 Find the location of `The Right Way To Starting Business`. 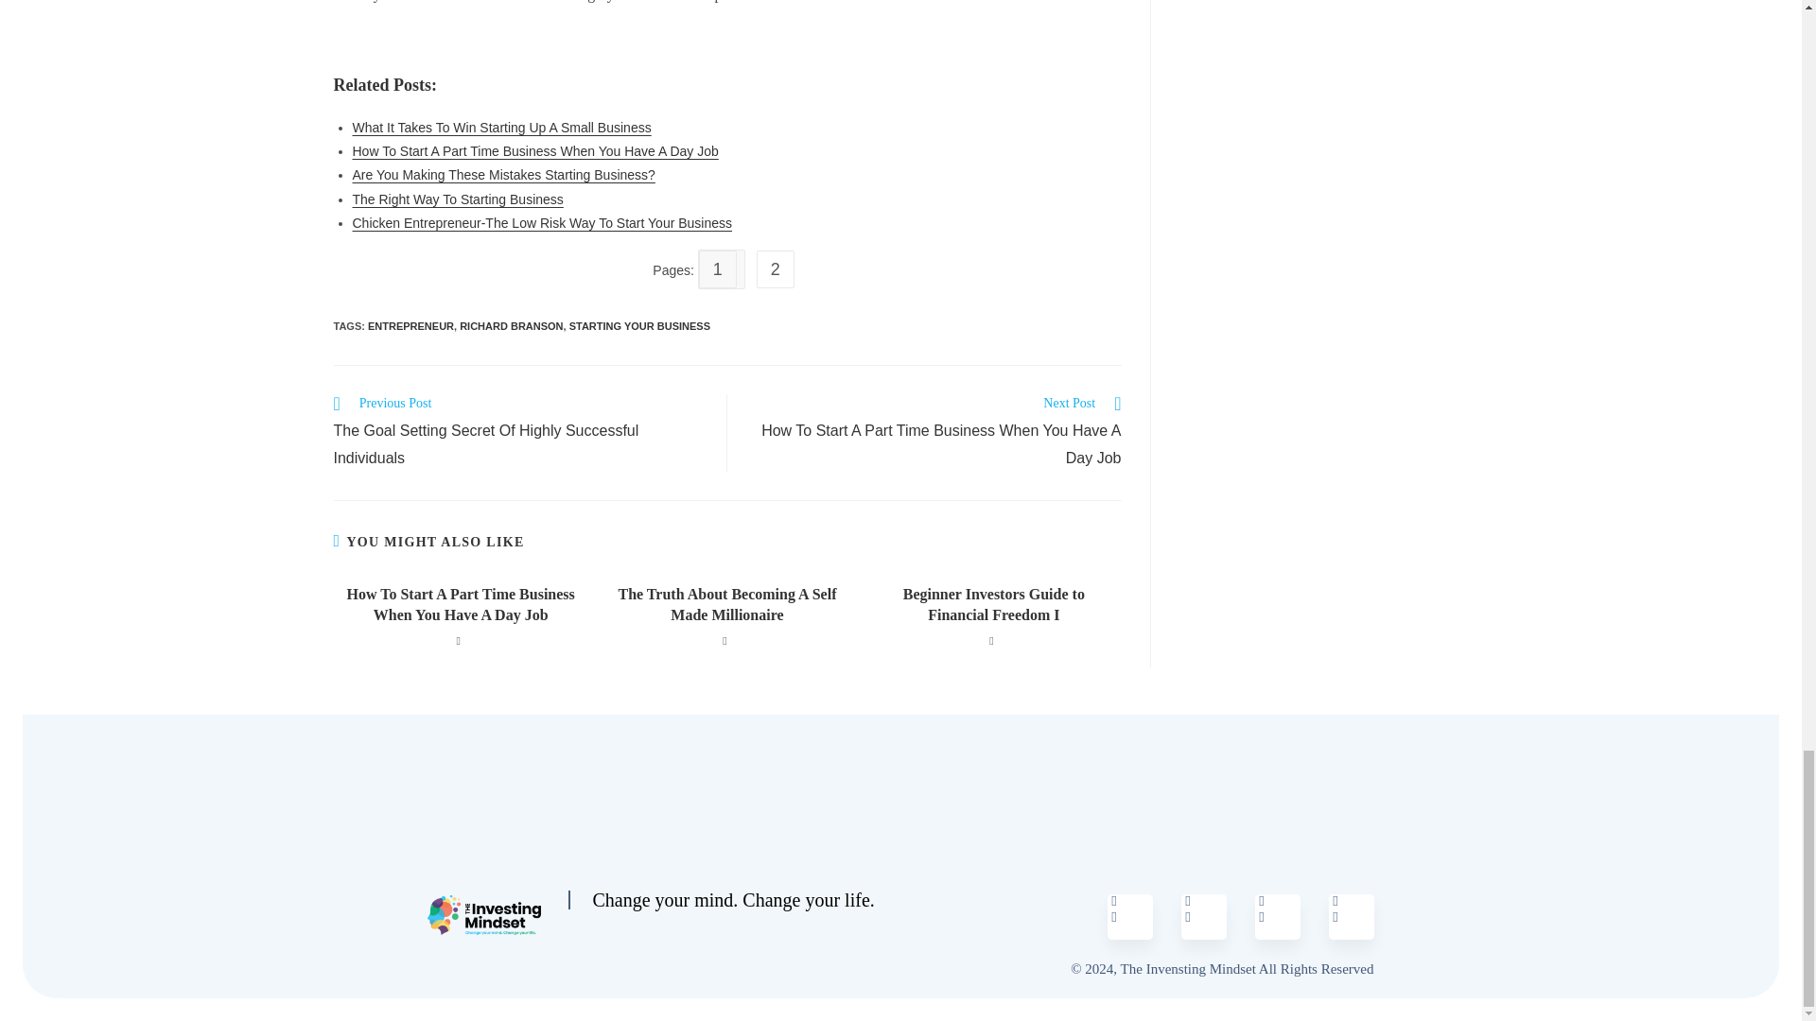

The Right Way To Starting Business is located at coordinates (458, 199).